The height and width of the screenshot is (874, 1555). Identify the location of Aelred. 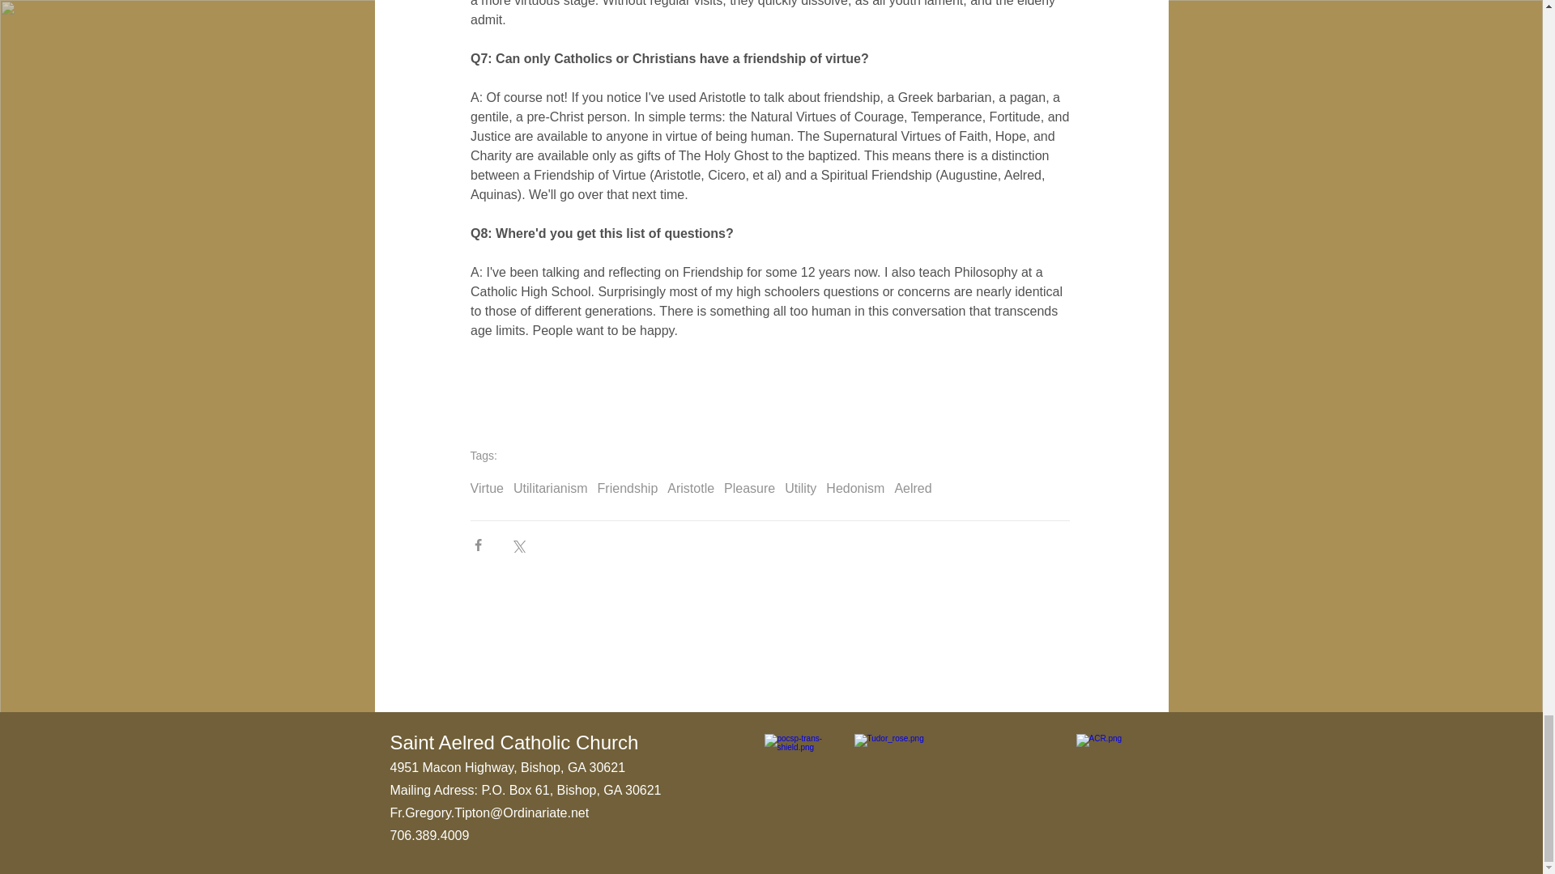
(913, 489).